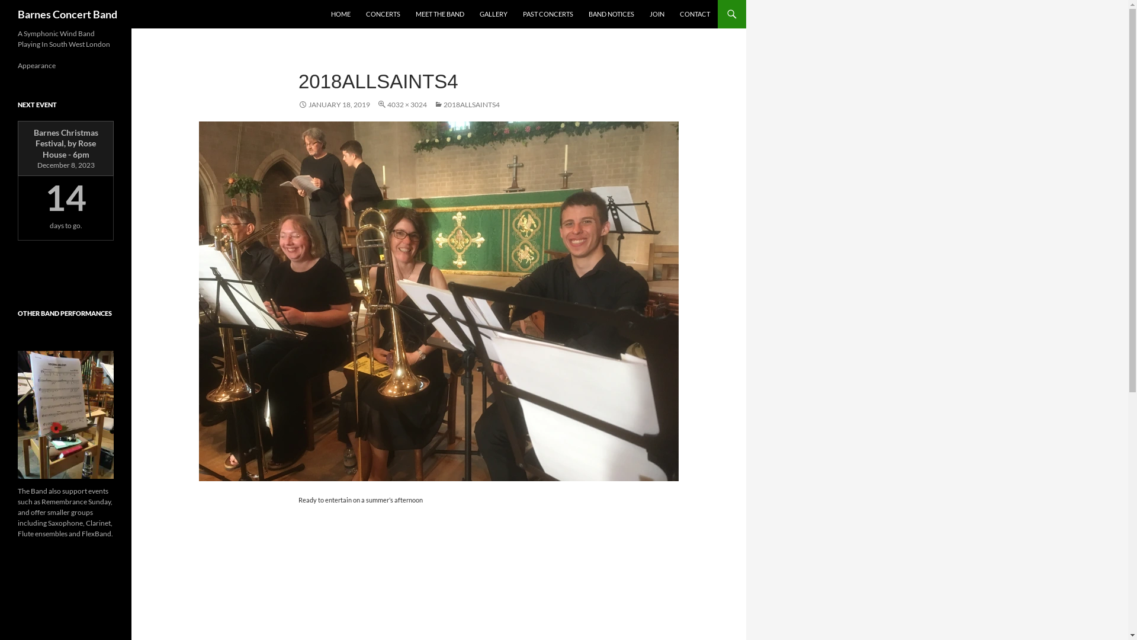 Image resolution: width=1137 pixels, height=640 pixels. I want to click on 2018ALLSAINTS4, so click(467, 104).